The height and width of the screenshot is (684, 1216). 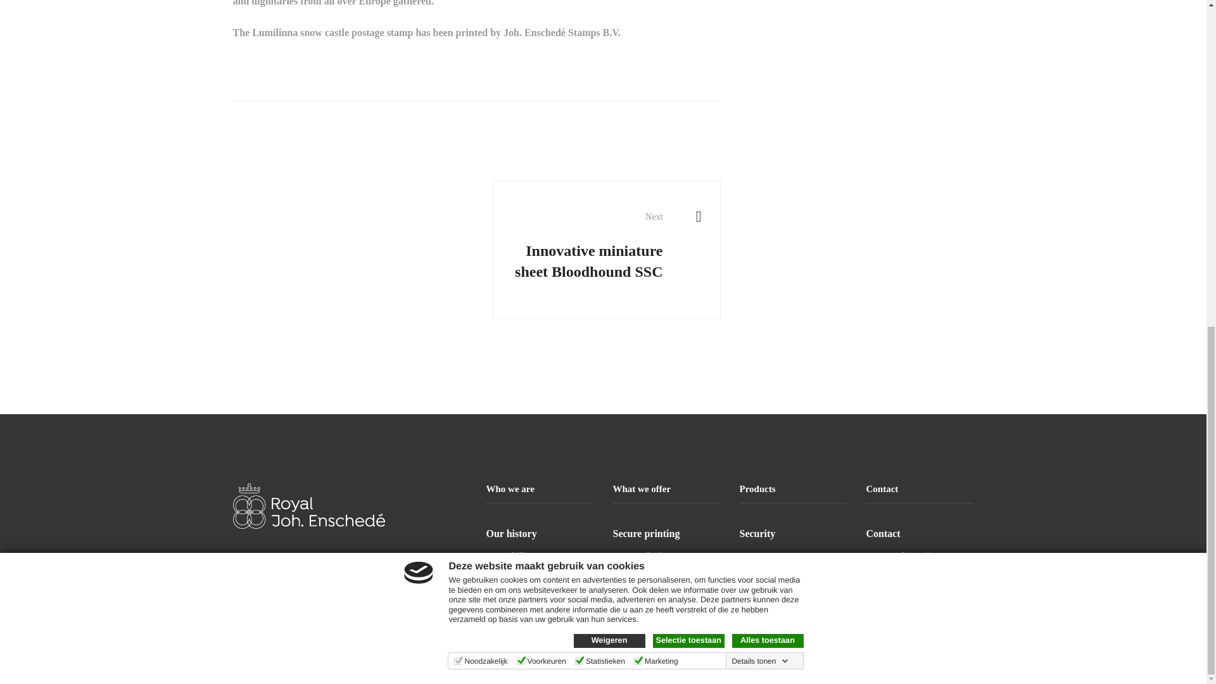 I want to click on Weigeren, so click(x=609, y=16).